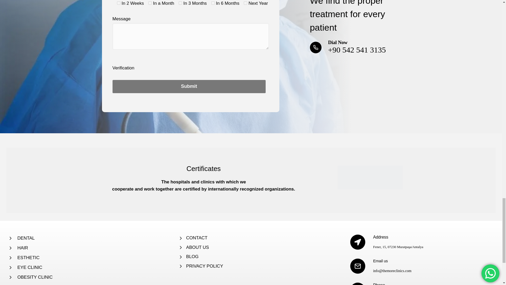  I want to click on In 6 Months, so click(213, 3).